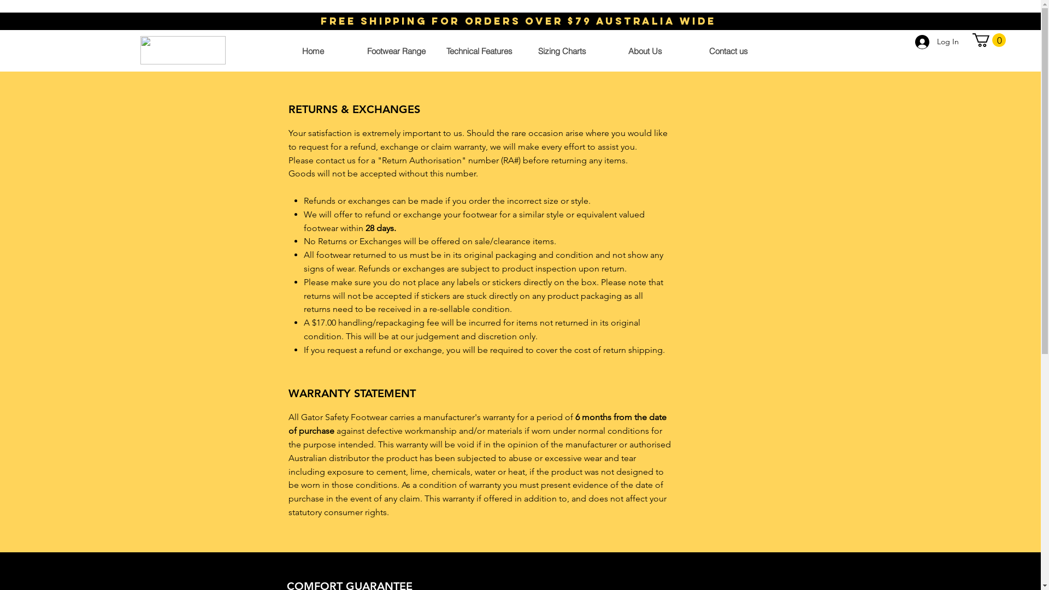 The height and width of the screenshot is (590, 1049). What do you see at coordinates (479, 51) in the screenshot?
I see `Technical Features` at bounding box center [479, 51].